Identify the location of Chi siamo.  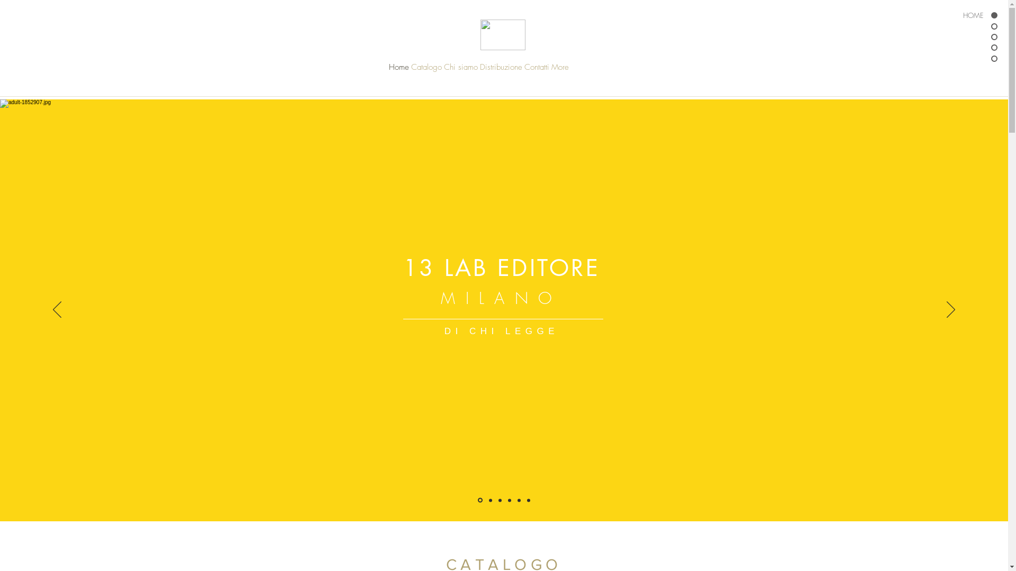
(460, 70).